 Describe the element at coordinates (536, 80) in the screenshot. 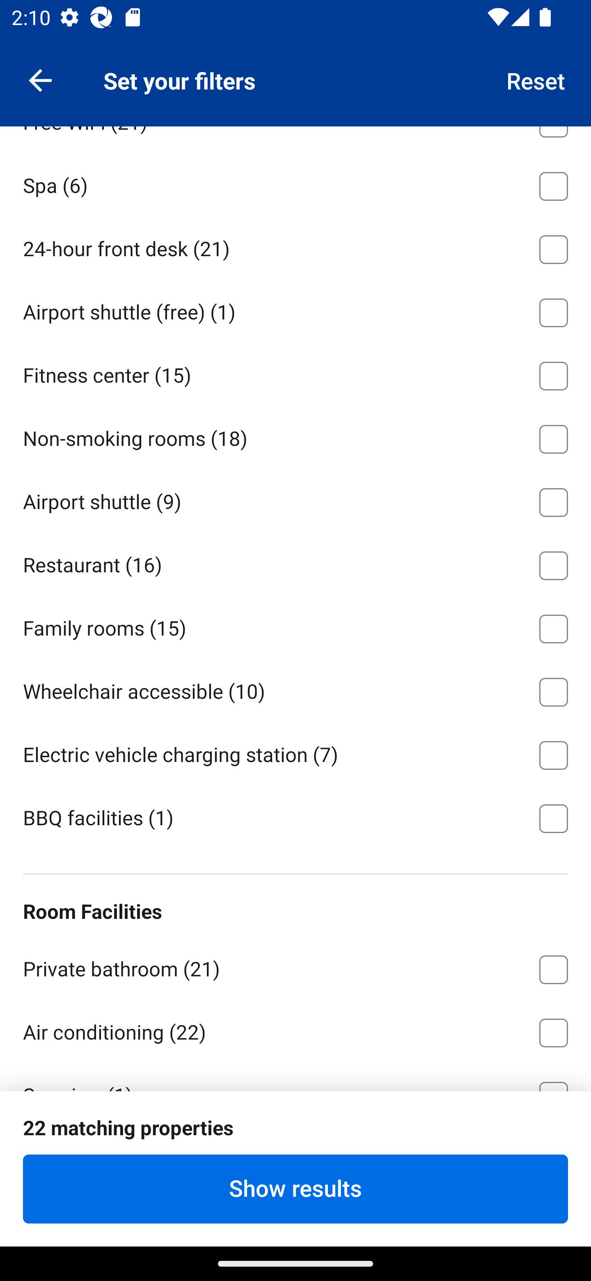

I see `Reset` at that location.